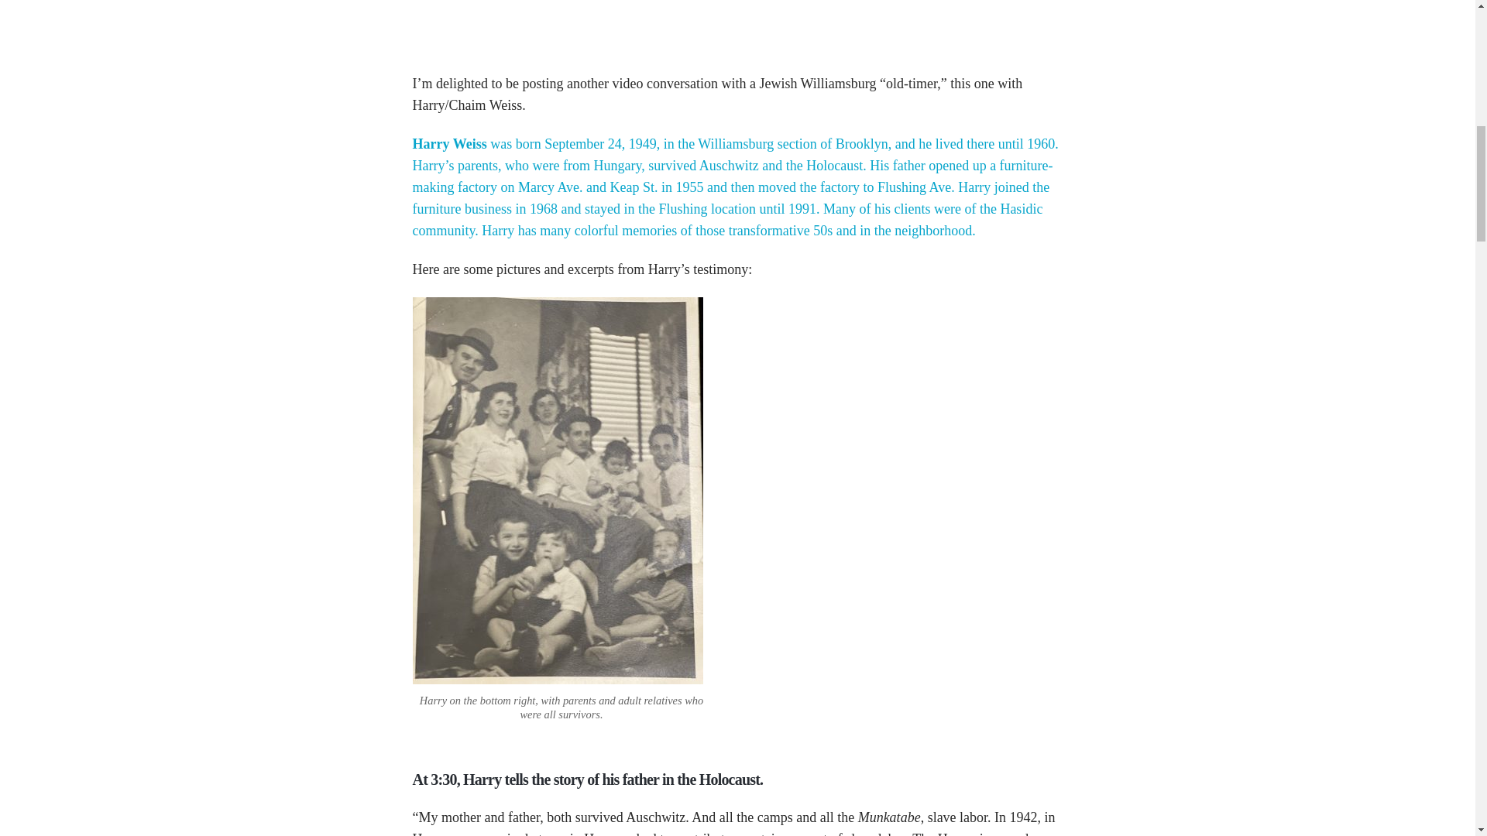  I want to click on Interview with Harry Weiss, former Williamsburg resident, so click(822, 25).